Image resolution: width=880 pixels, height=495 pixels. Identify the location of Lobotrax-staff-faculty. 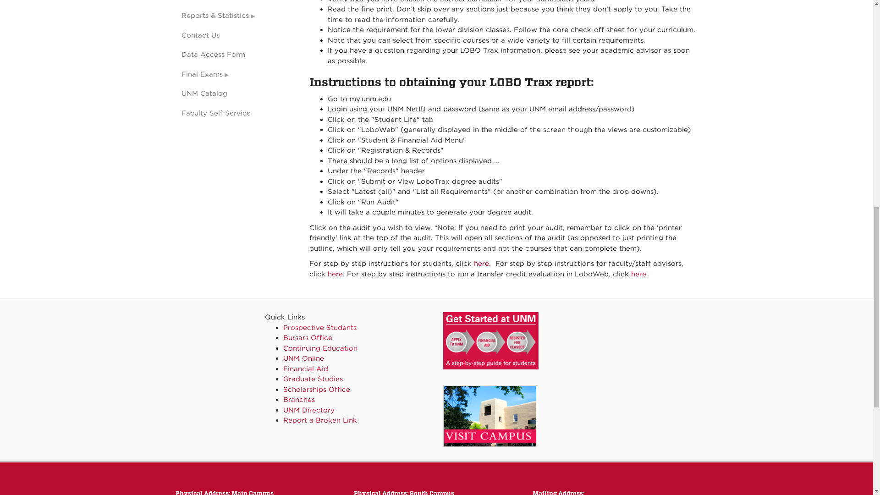
(335, 274).